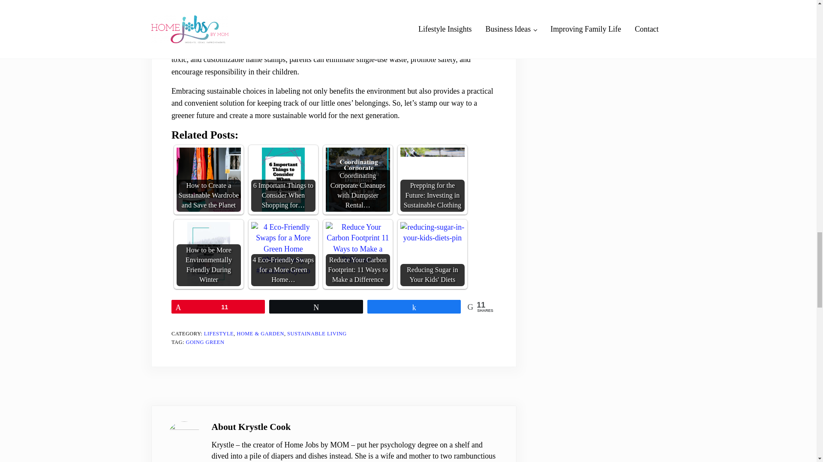 The image size is (823, 462). Describe the element at coordinates (432, 171) in the screenshot. I see `Prepping for the Future: Investing in Sustainable Clothing` at that location.